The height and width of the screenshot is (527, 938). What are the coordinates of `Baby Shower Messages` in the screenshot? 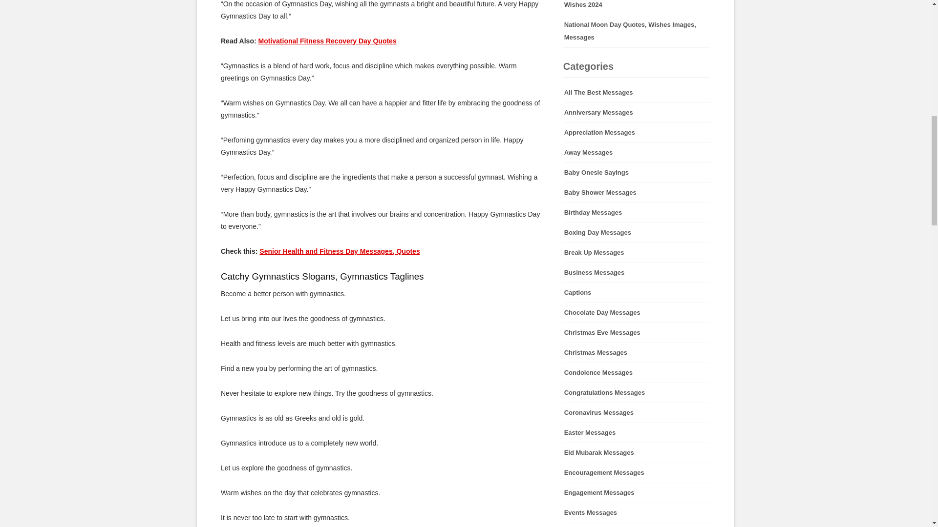 It's located at (637, 192).